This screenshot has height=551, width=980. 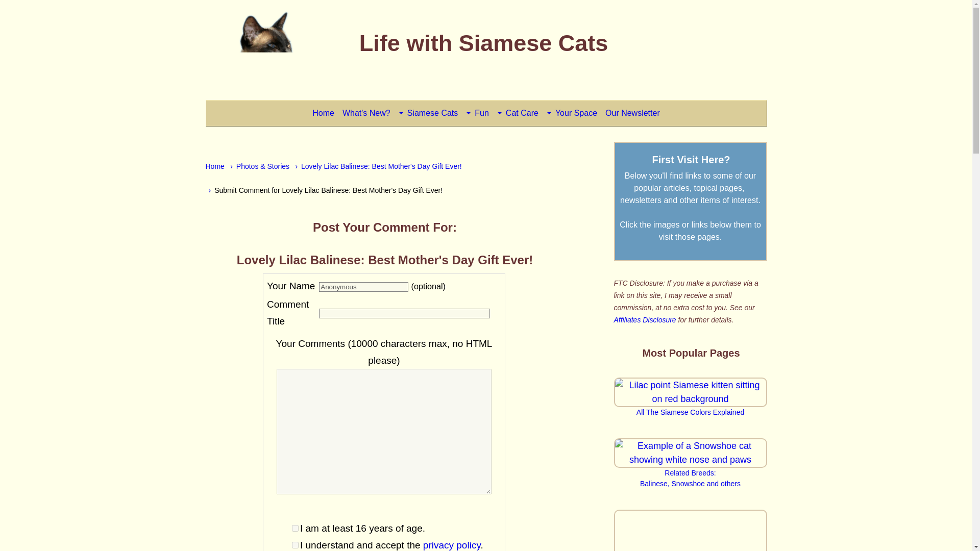 What do you see at coordinates (363, 287) in the screenshot?
I see `Anonymous` at bounding box center [363, 287].